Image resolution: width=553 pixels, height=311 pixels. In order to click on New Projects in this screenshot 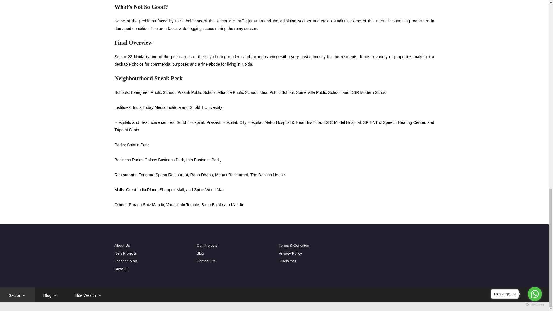, I will do `click(126, 253)`.